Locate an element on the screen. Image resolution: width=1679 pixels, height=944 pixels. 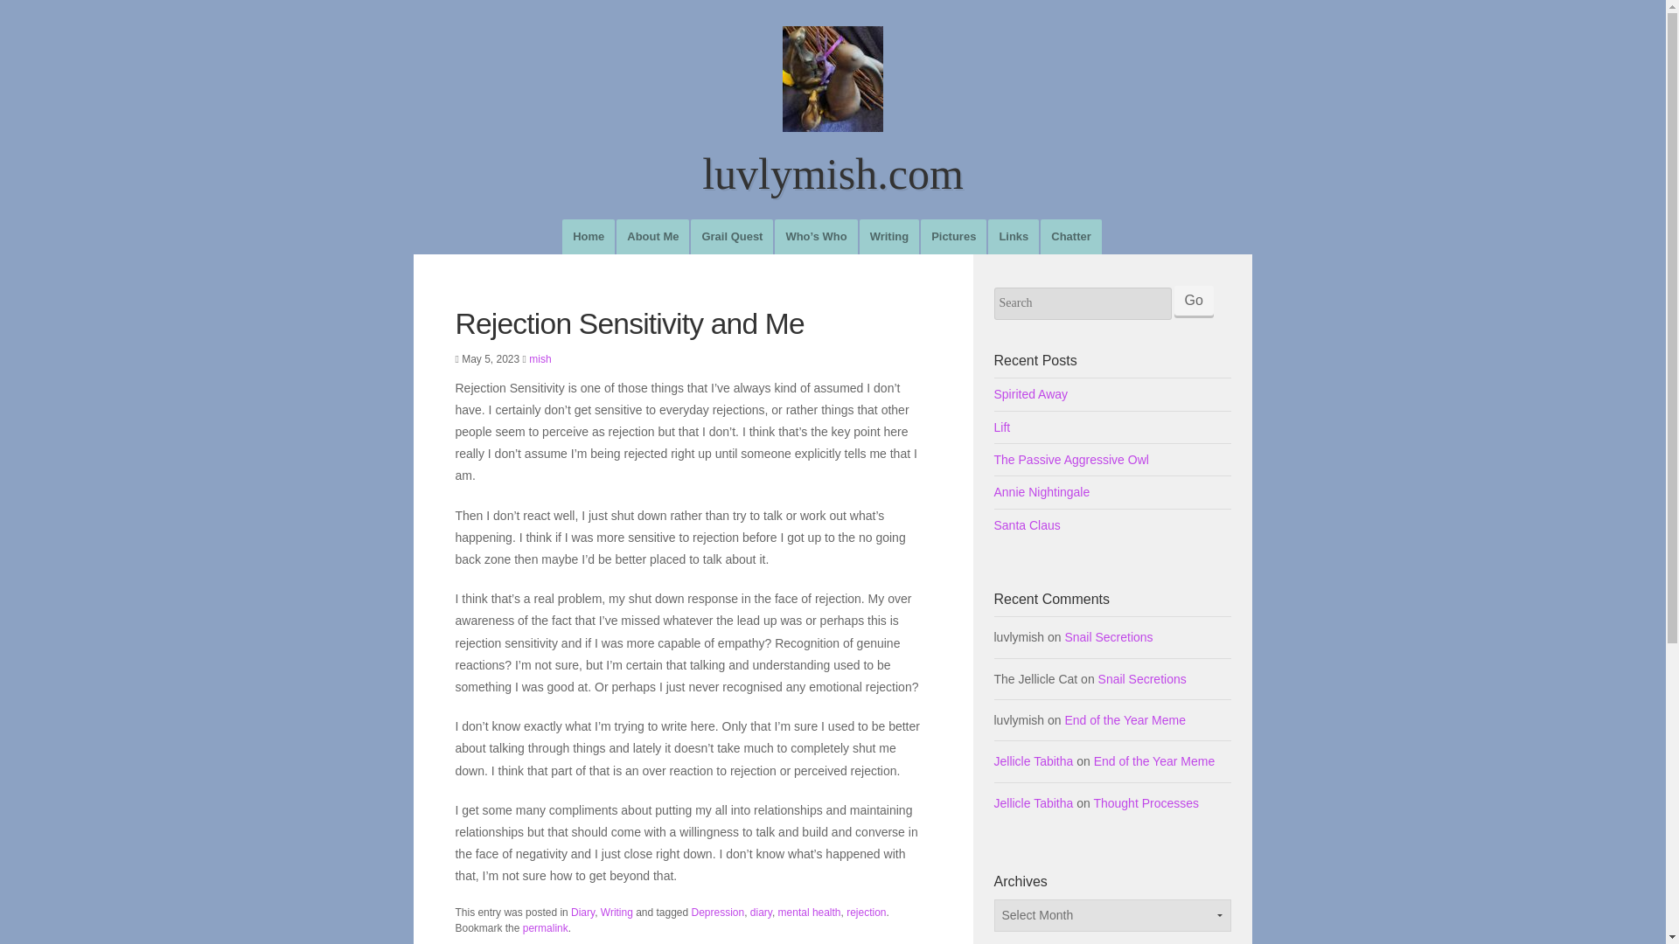
Links is located at coordinates (1014, 236).